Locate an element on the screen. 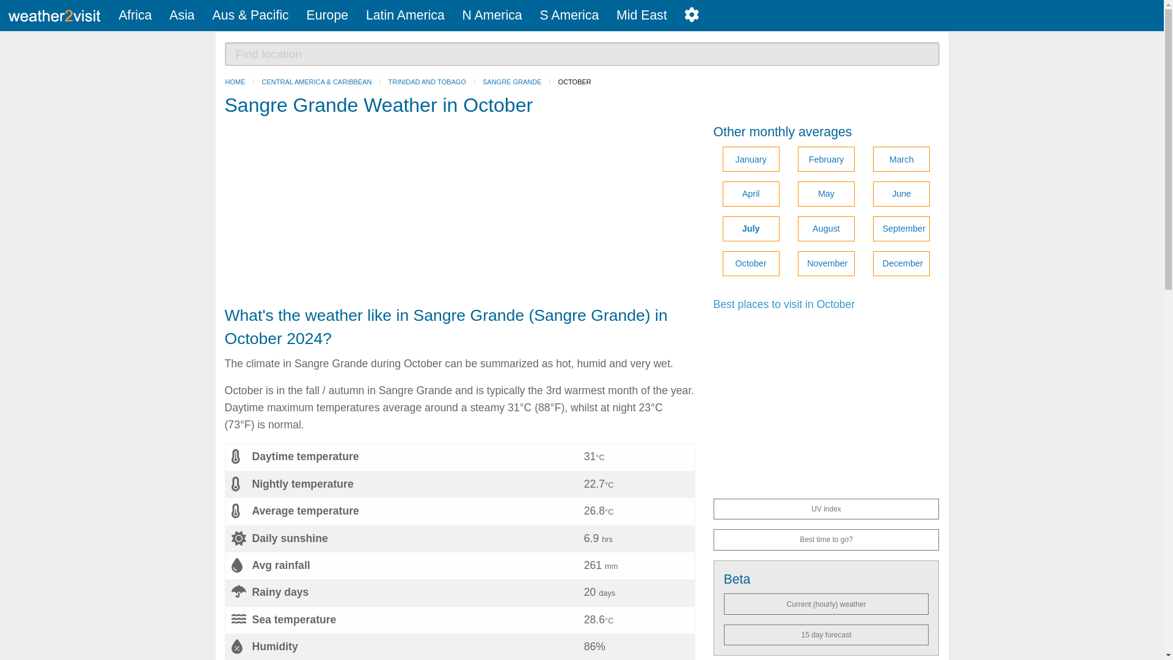  S America is located at coordinates (569, 15).